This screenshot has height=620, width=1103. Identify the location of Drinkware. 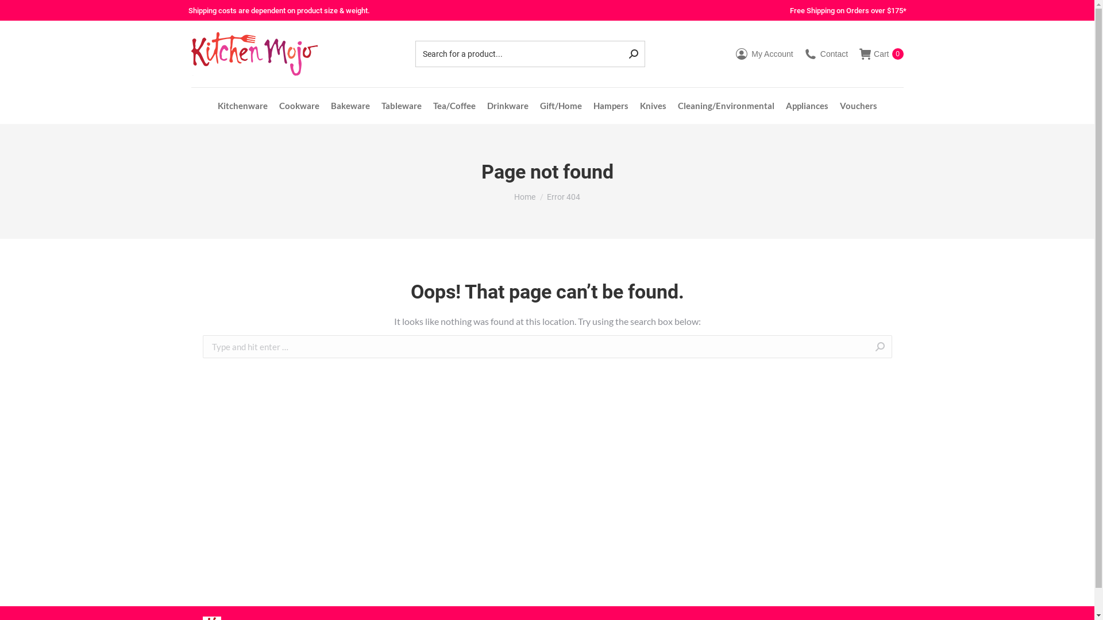
(508, 106).